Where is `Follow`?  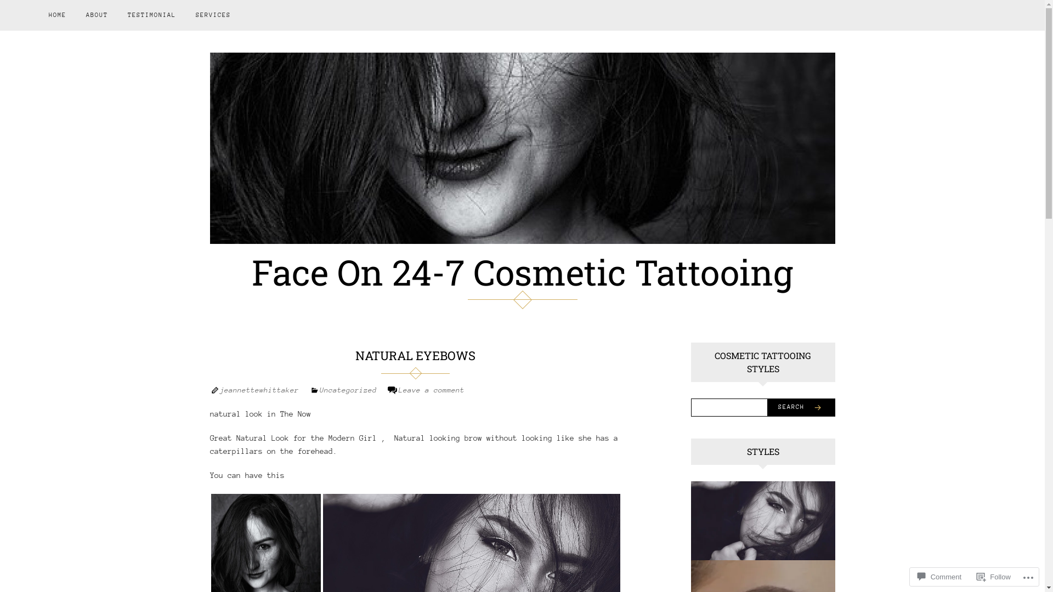
Follow is located at coordinates (994, 577).